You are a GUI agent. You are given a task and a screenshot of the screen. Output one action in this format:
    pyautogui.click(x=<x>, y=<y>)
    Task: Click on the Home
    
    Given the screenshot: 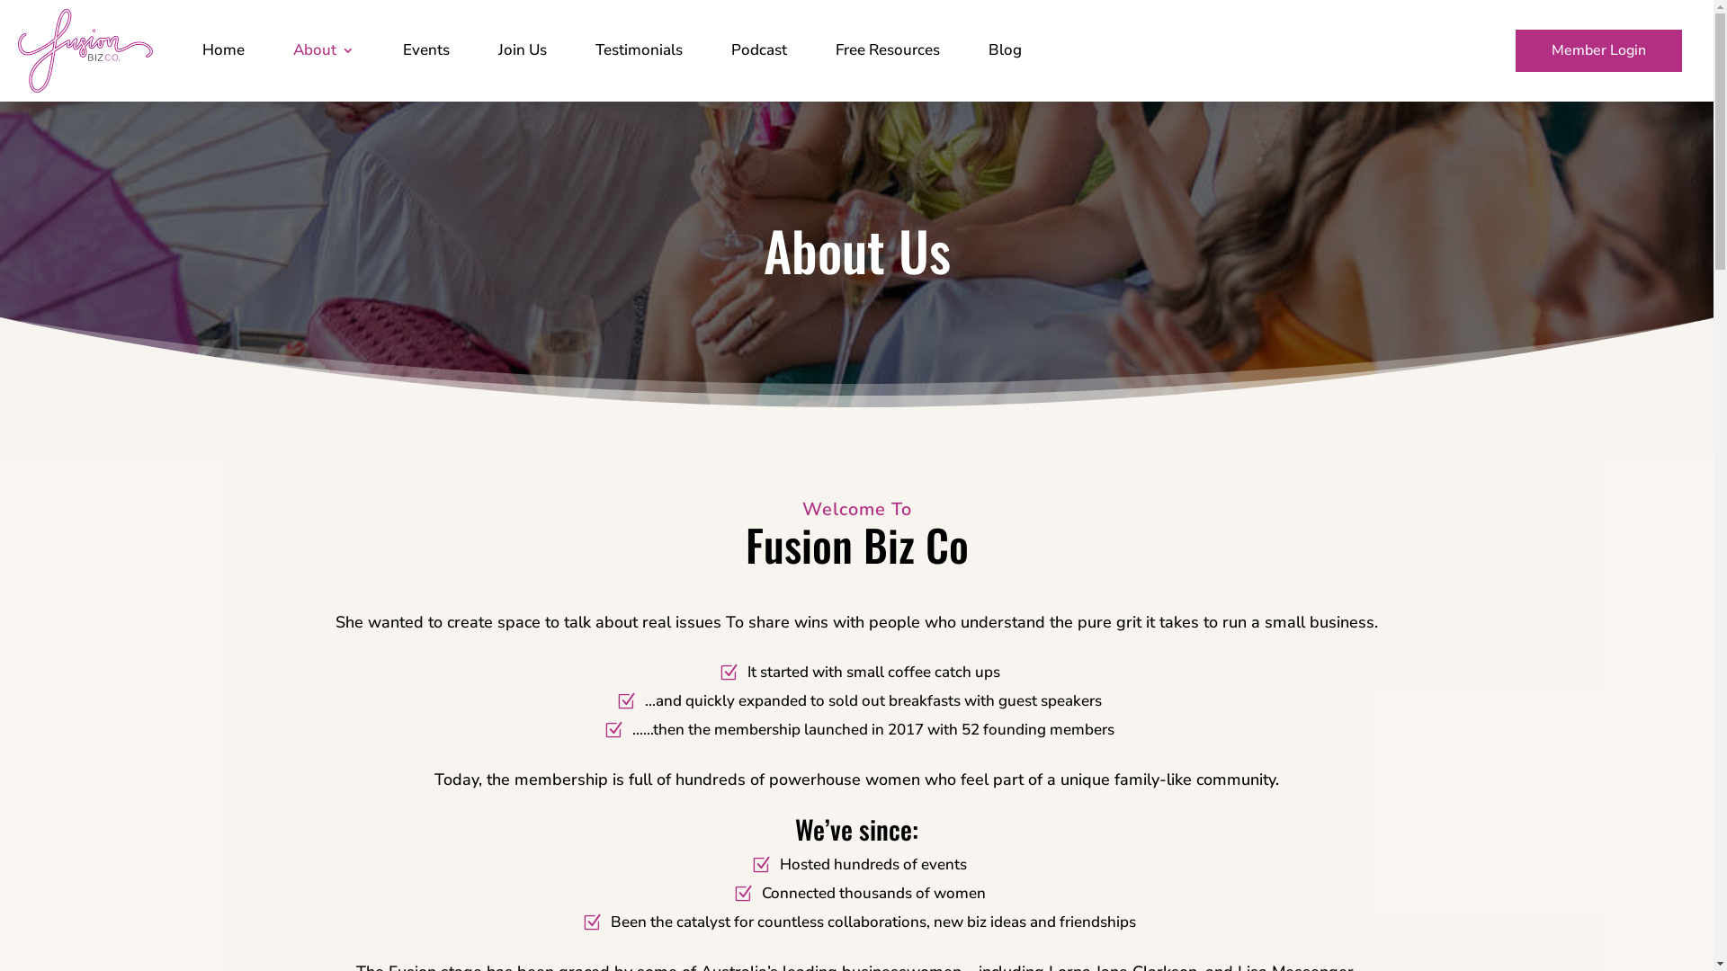 What is the action you would take?
    pyautogui.click(x=223, y=50)
    